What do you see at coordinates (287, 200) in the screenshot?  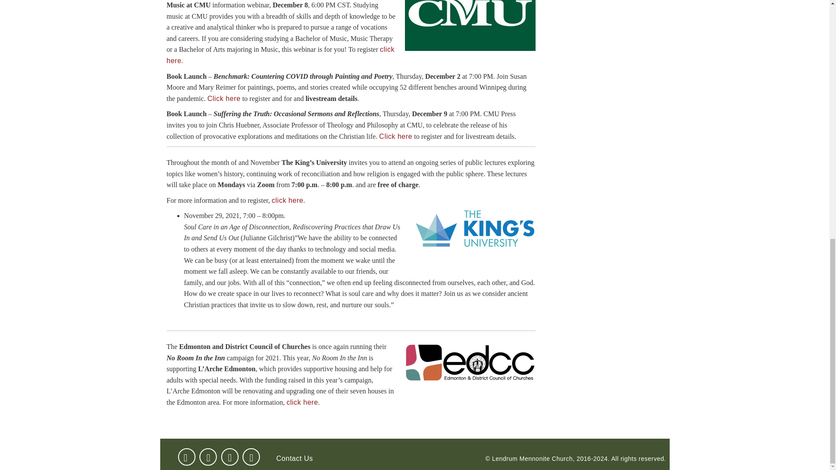 I see `click here` at bounding box center [287, 200].